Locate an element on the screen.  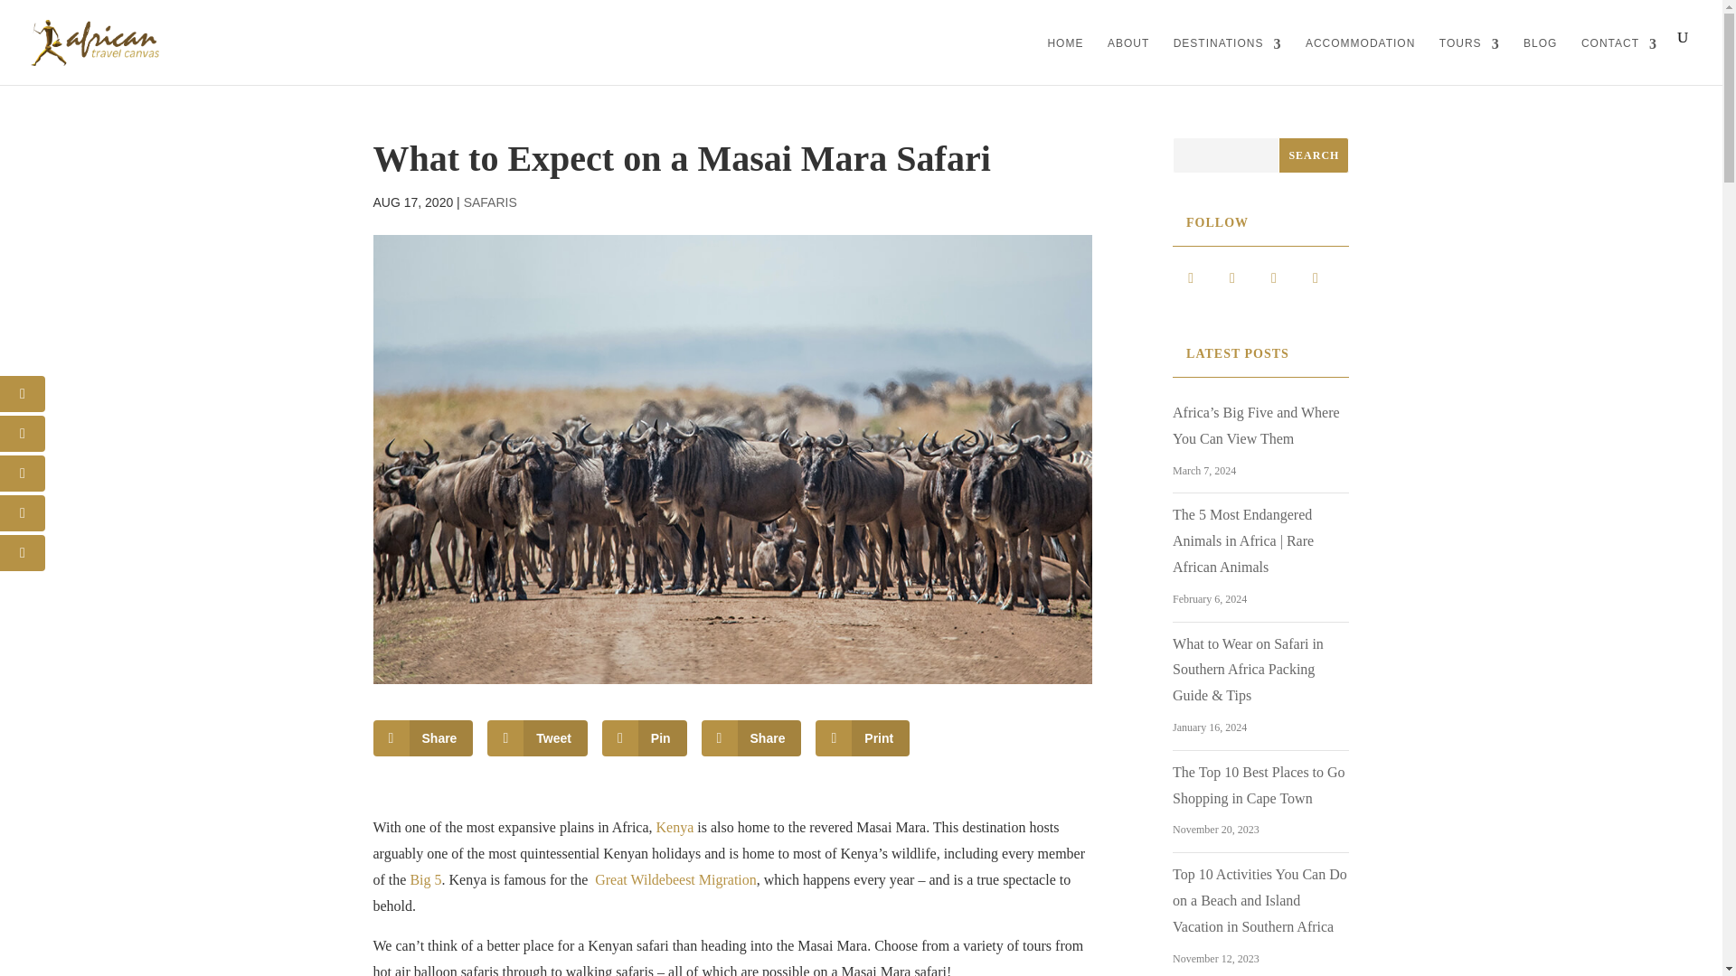
Pin is located at coordinates (645, 738).